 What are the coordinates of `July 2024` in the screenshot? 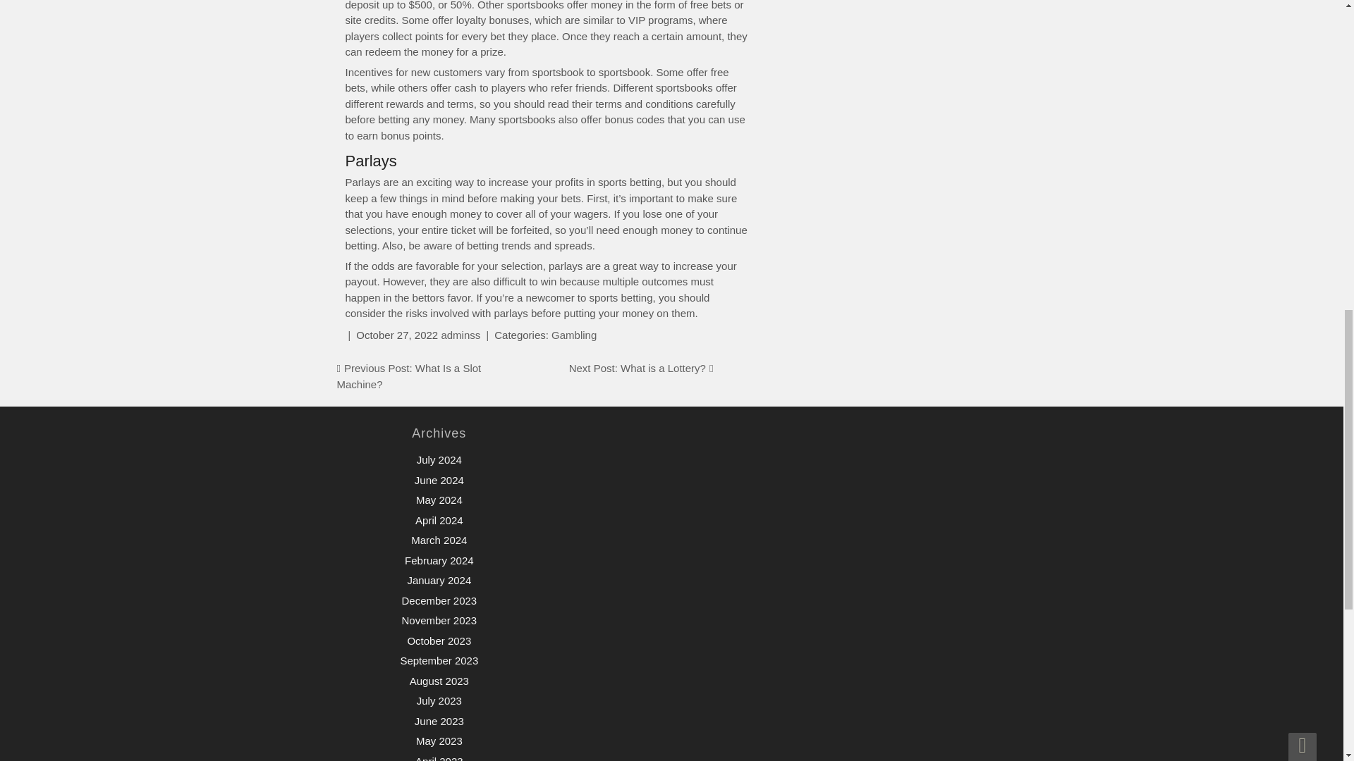 It's located at (439, 459).